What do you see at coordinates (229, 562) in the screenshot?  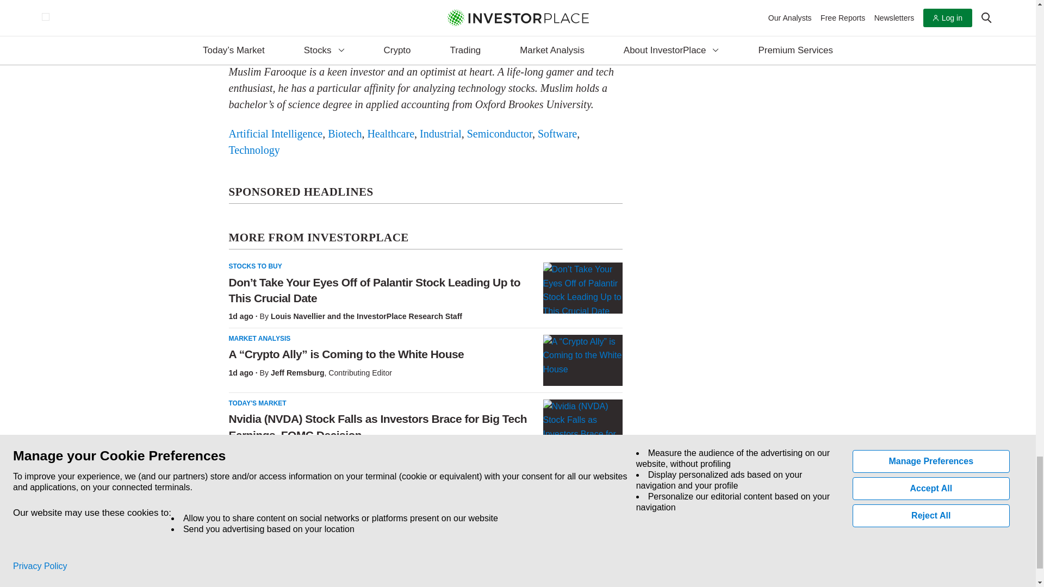 I see `Visit our Facebook Page` at bounding box center [229, 562].